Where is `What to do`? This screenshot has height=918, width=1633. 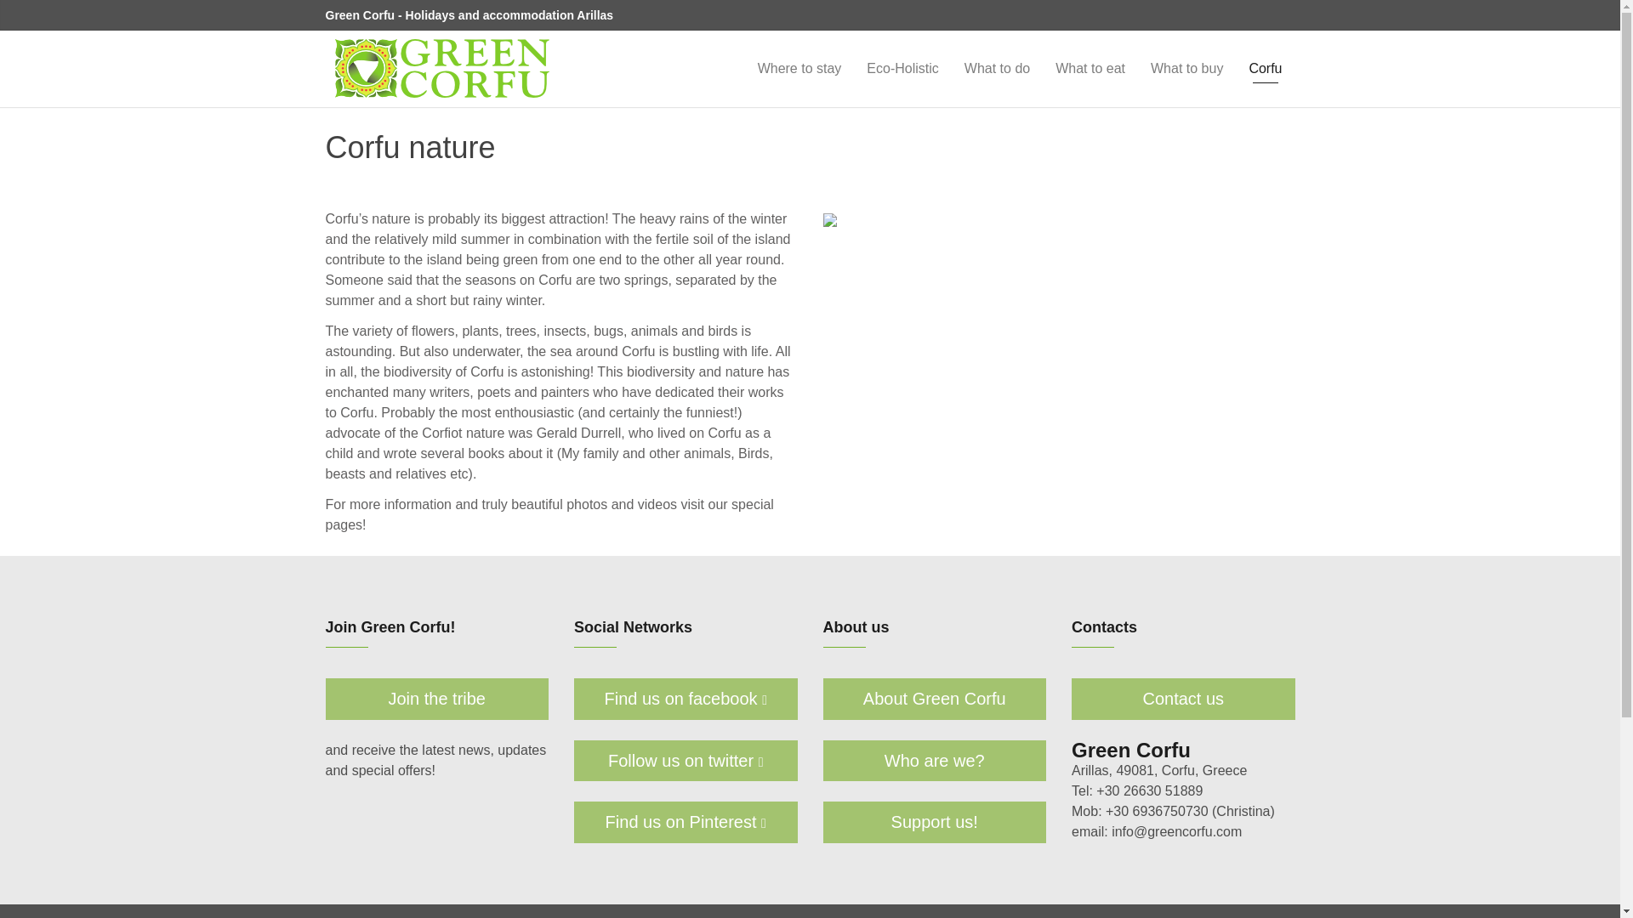 What to do is located at coordinates (997, 68).